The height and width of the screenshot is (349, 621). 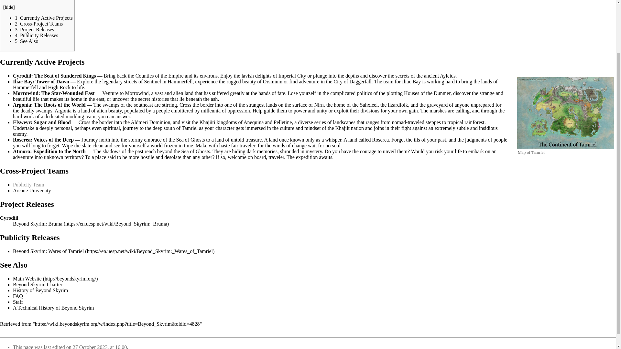 What do you see at coordinates (28, 184) in the screenshot?
I see `Publicity Team` at bounding box center [28, 184].